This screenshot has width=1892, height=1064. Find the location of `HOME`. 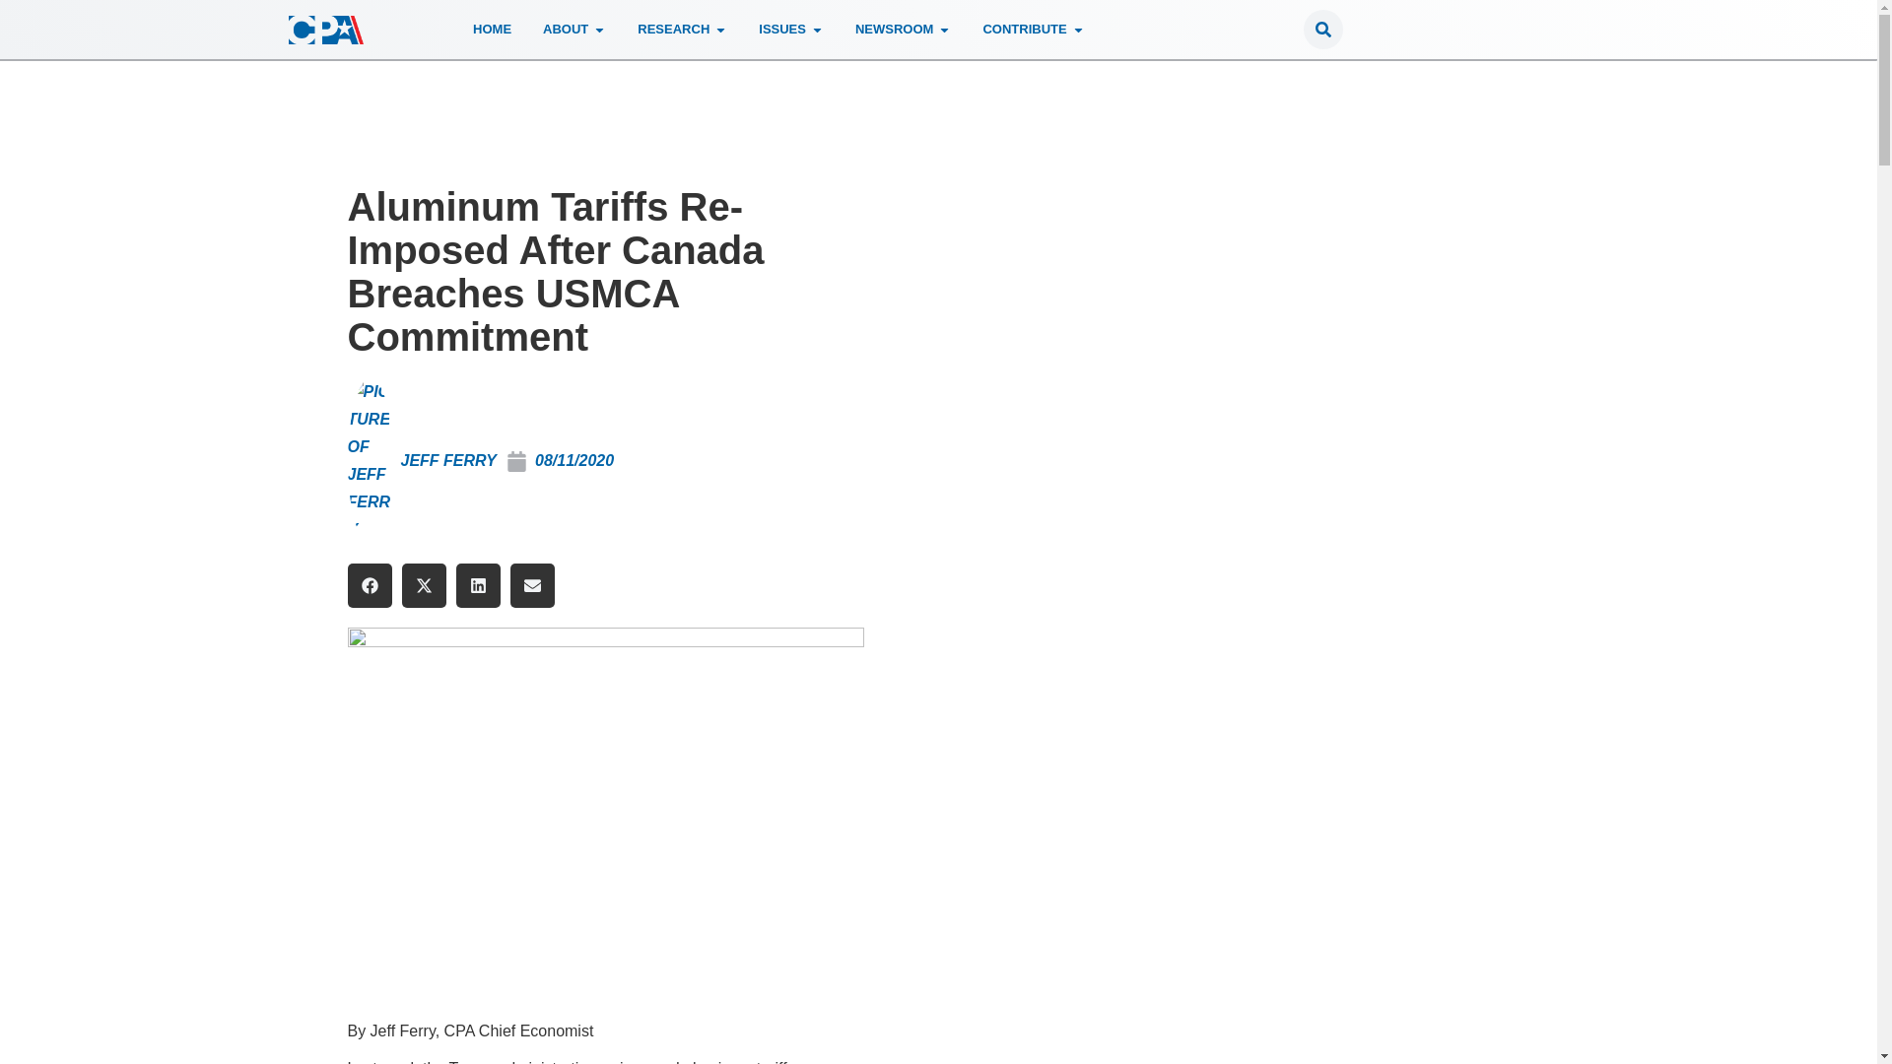

HOME is located at coordinates (492, 30).